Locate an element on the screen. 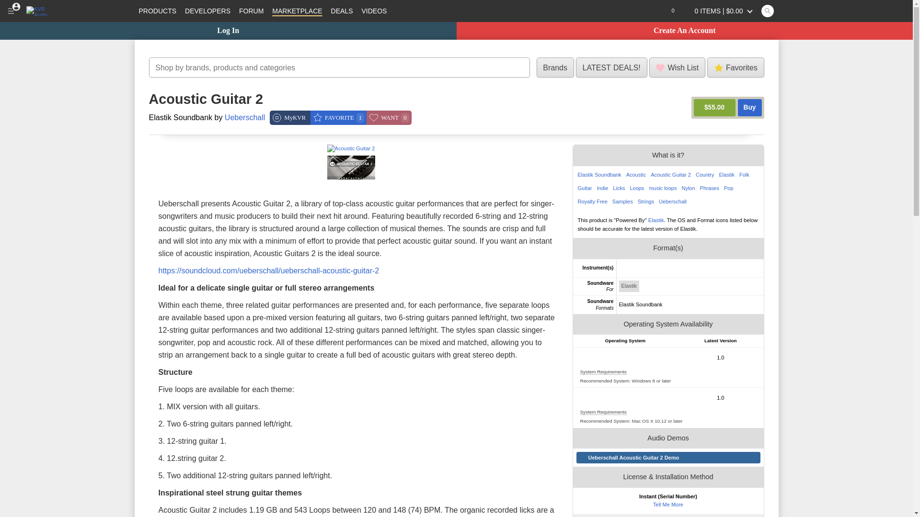  MyKVR Groups is located at coordinates (290, 118).